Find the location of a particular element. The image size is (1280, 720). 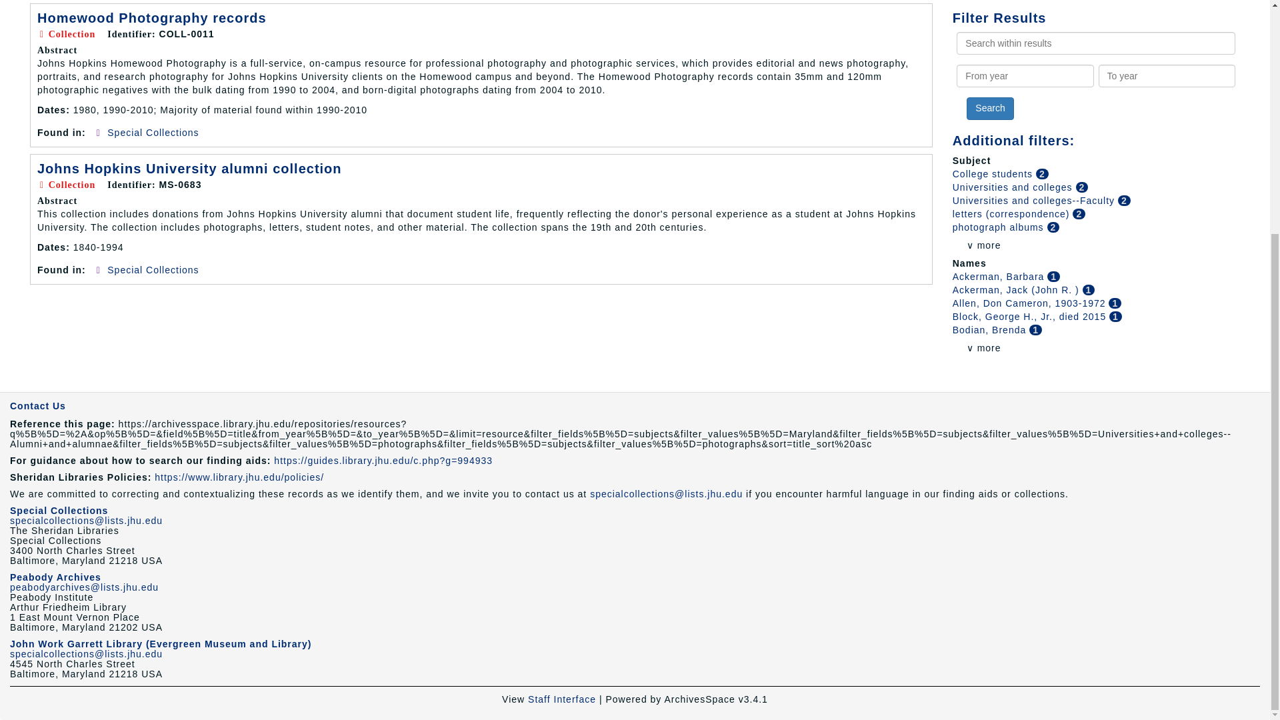

Universities and colleges is located at coordinates (1014, 187).